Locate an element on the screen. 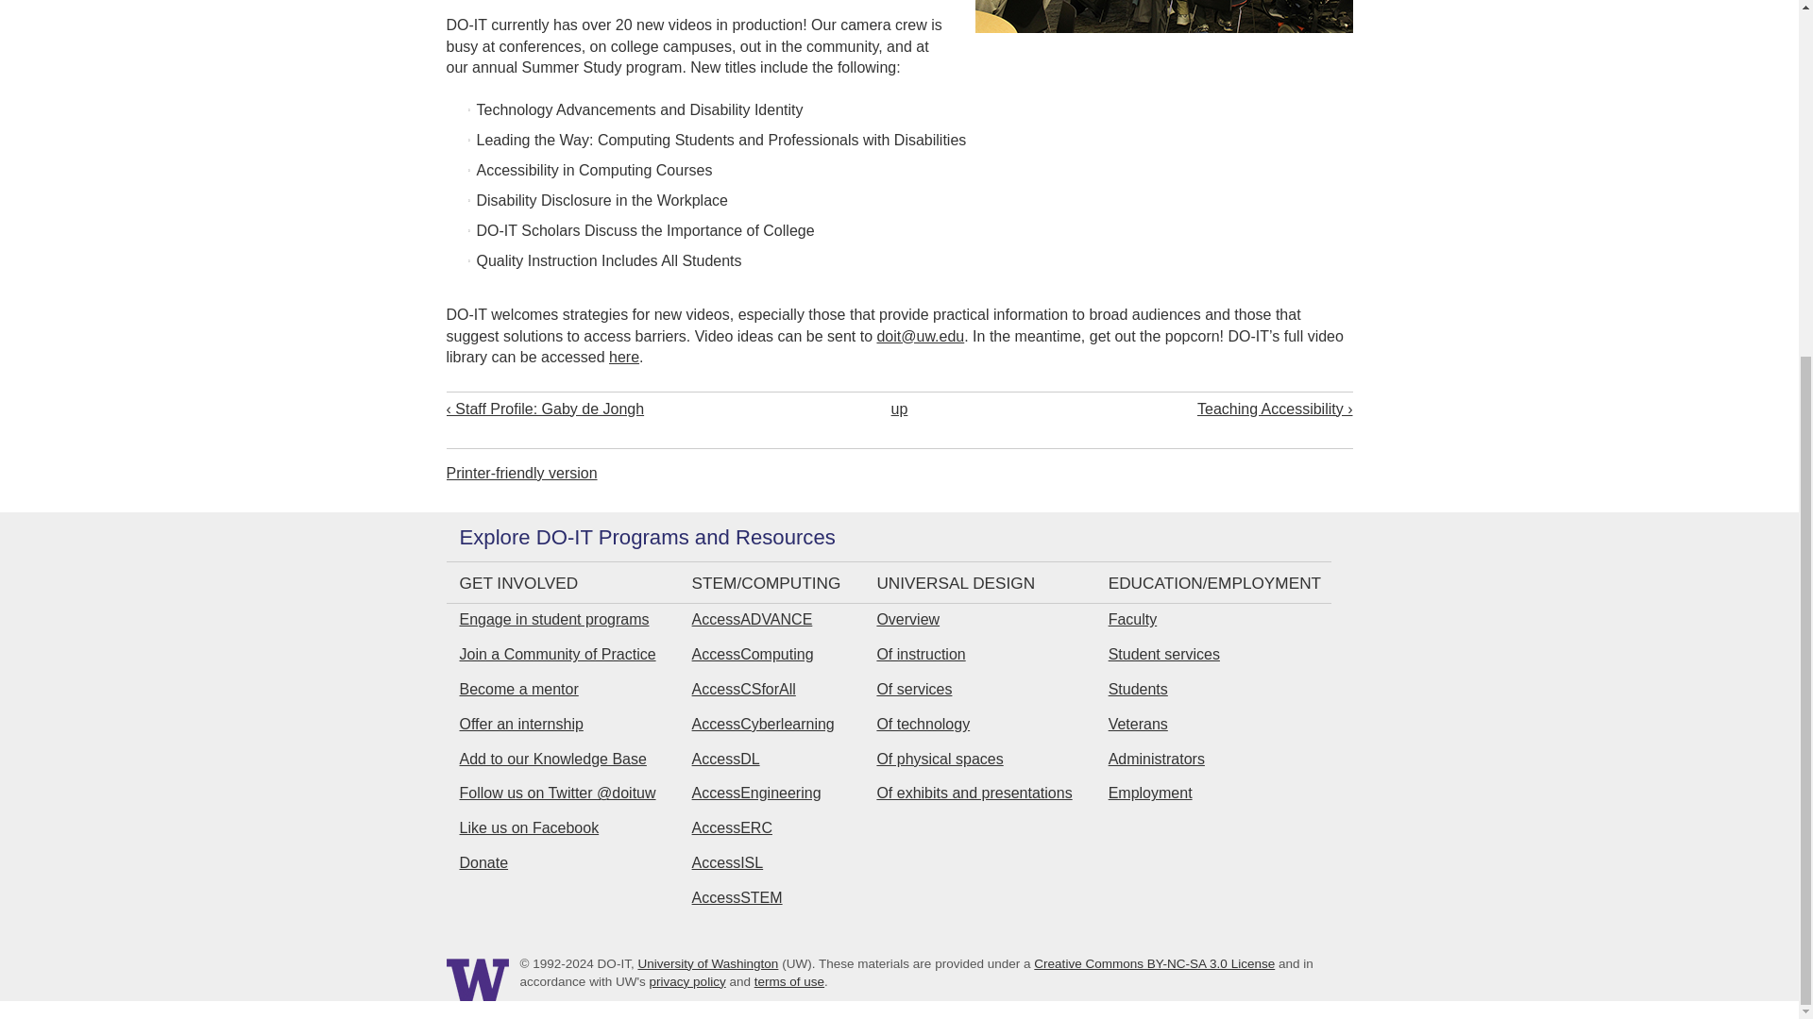  Like us on Facebook is located at coordinates (528, 827).